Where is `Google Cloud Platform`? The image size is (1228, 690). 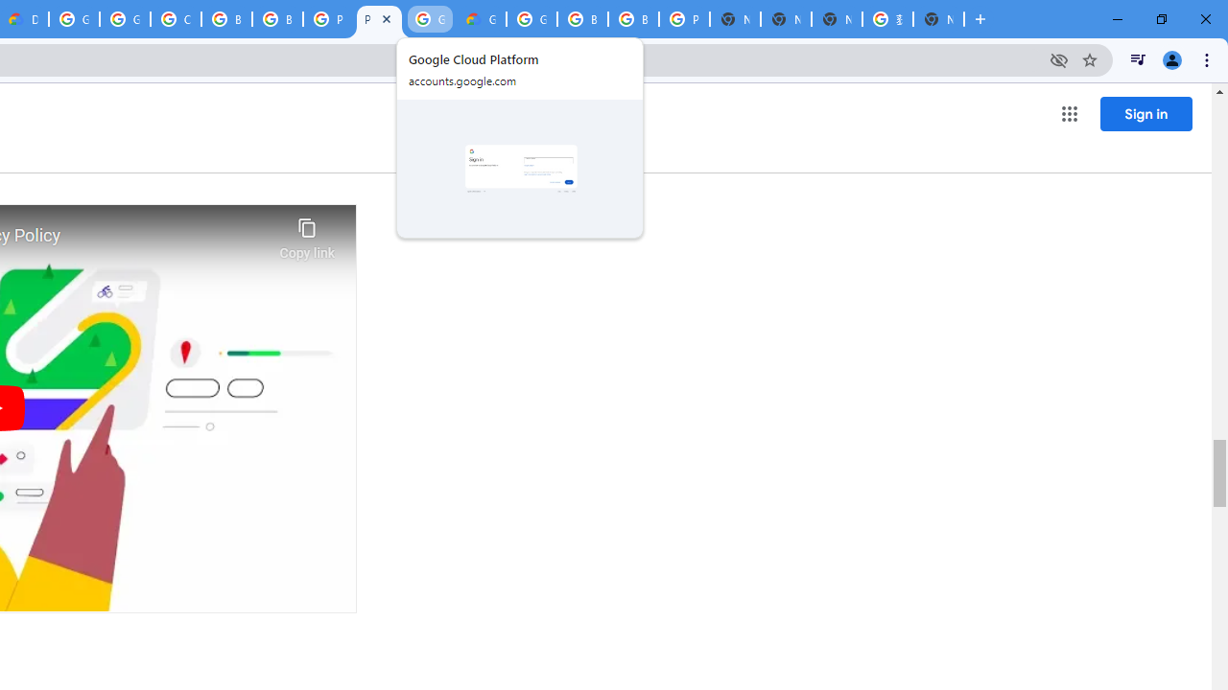
Google Cloud Platform is located at coordinates (74, 19).